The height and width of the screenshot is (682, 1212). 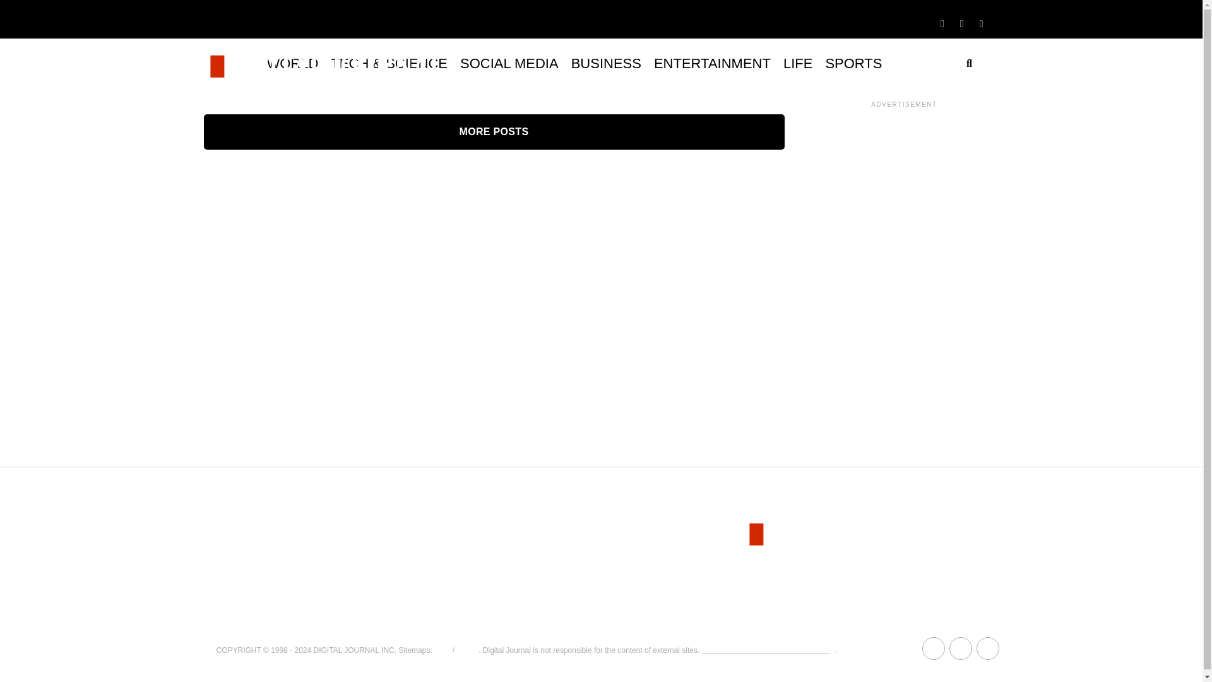 What do you see at coordinates (251, 578) in the screenshot?
I see `TERMS OF USE` at bounding box center [251, 578].